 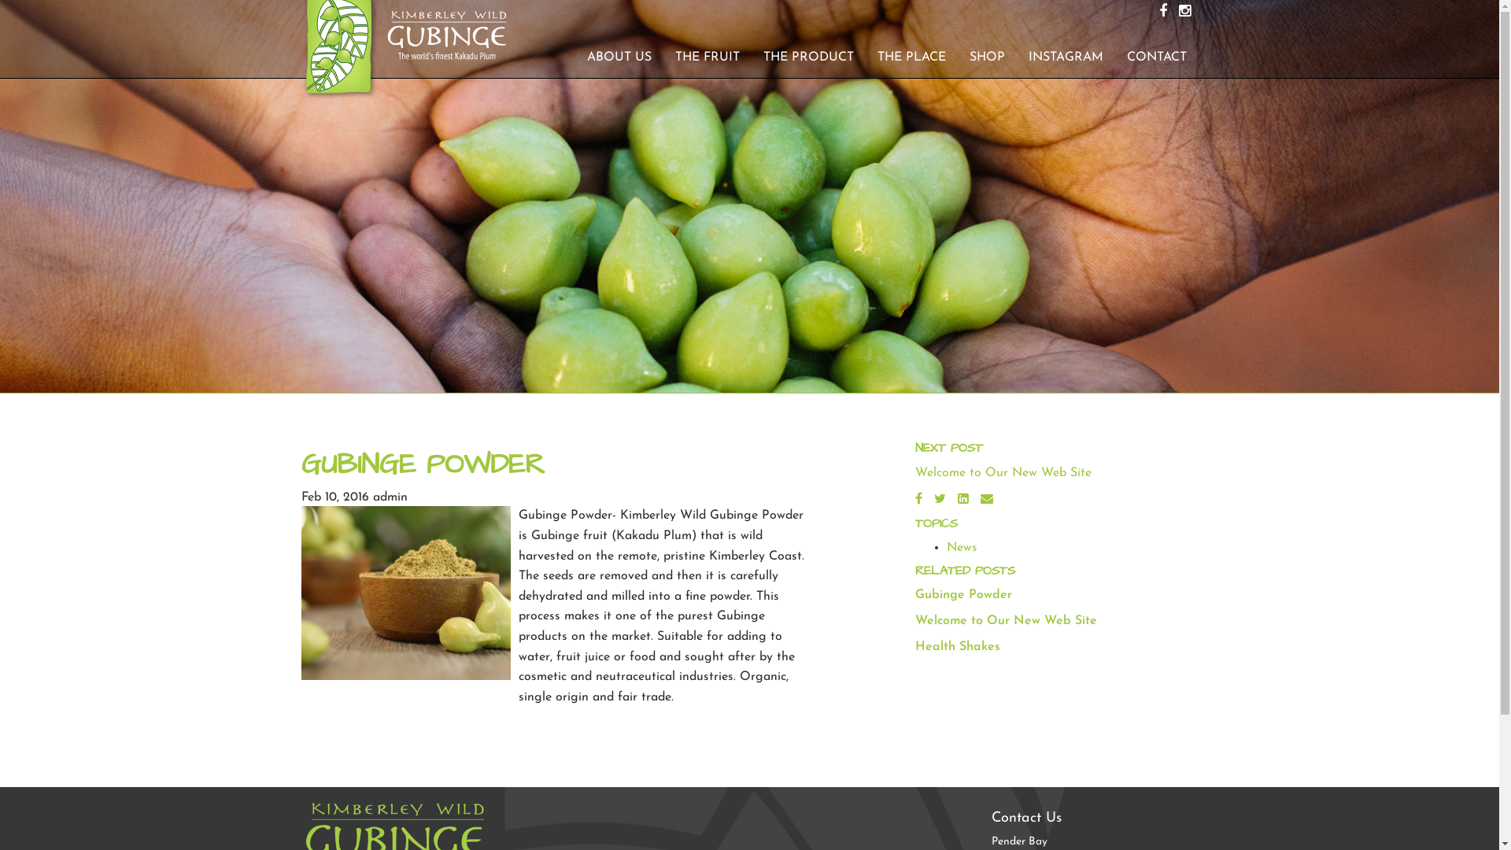 I want to click on News, so click(x=962, y=548).